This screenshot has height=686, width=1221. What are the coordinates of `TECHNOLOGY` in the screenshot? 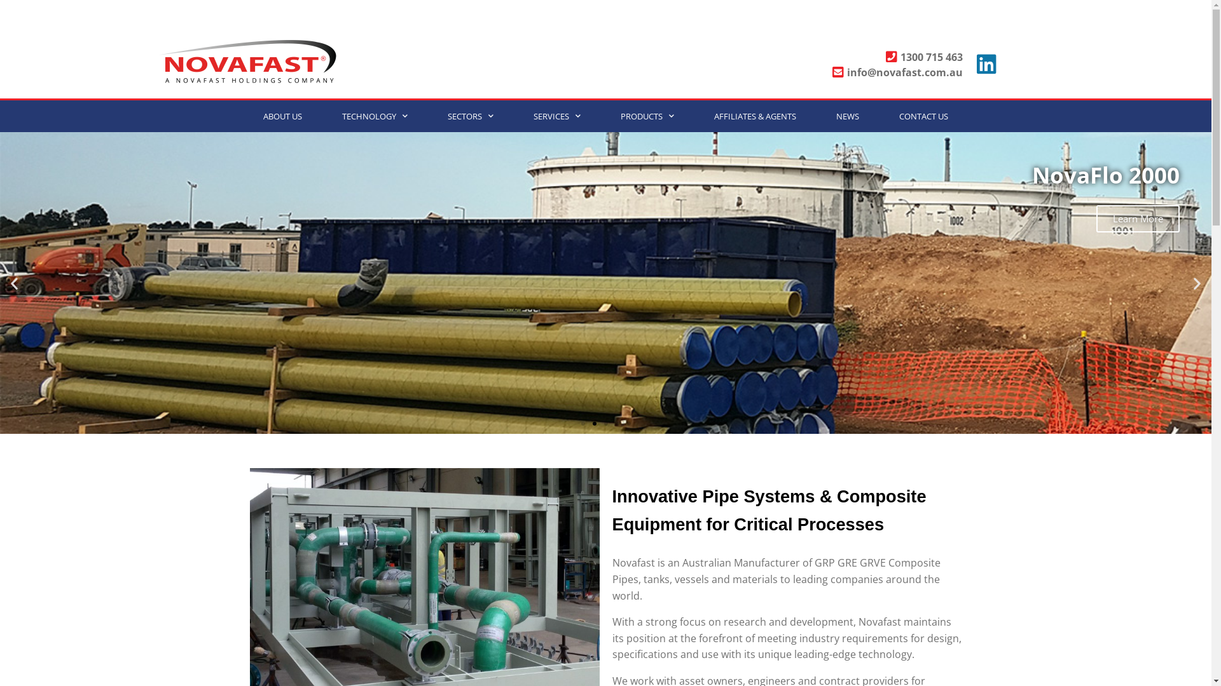 It's located at (375, 116).